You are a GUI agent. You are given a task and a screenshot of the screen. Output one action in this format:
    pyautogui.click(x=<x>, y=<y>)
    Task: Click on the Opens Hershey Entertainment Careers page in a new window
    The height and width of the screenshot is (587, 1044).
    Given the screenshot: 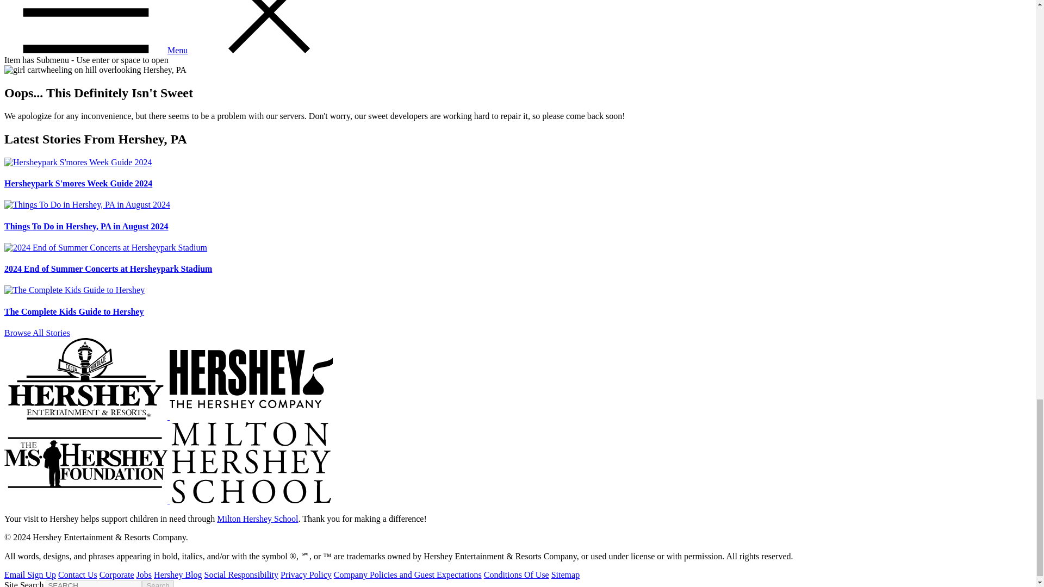 What is the action you would take?
    pyautogui.click(x=144, y=574)
    